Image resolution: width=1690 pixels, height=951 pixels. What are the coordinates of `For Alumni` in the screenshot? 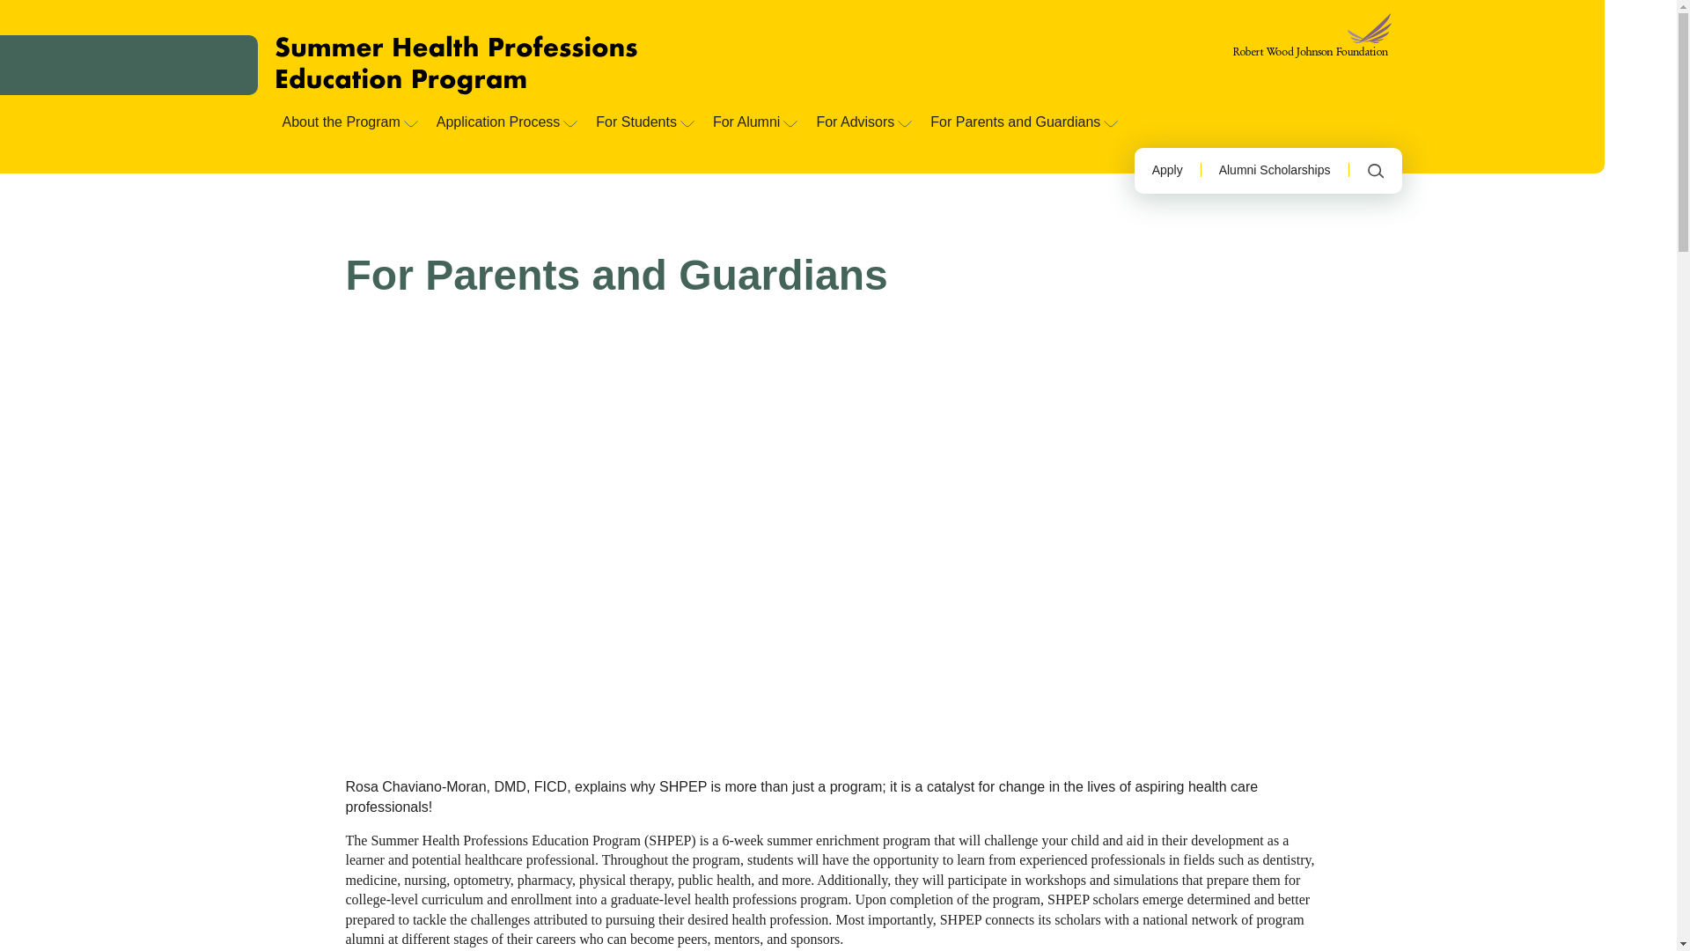 It's located at (753, 123).